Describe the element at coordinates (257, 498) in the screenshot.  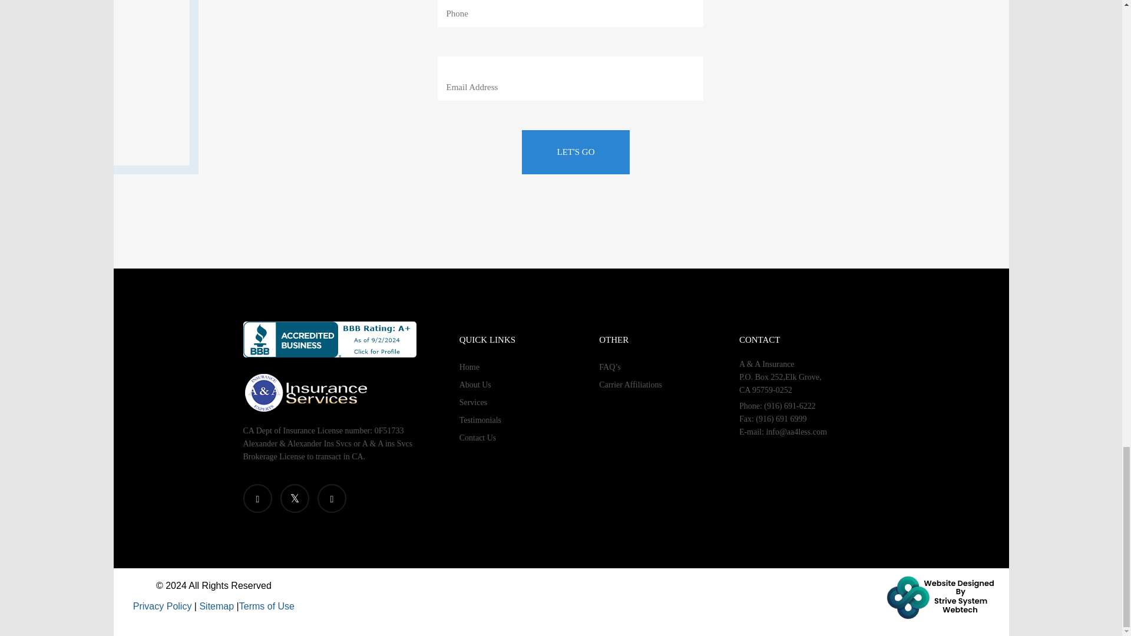
I see `Facebook` at that location.